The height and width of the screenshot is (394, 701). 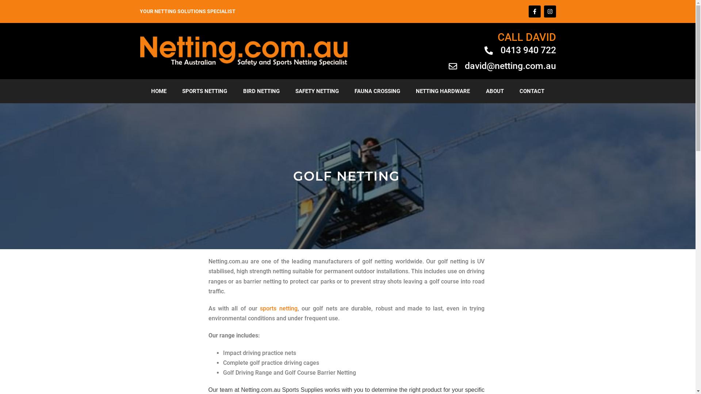 What do you see at coordinates (279, 309) in the screenshot?
I see `sports netting` at bounding box center [279, 309].